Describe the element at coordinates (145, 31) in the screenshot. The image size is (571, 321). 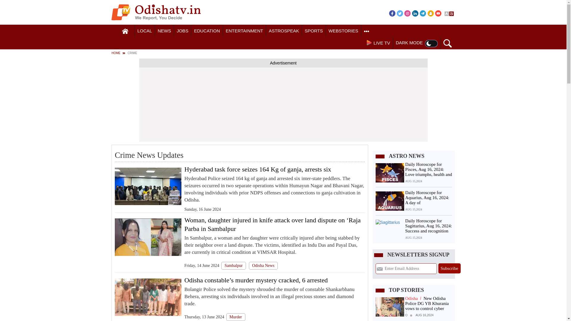
I see `Odisha` at that location.